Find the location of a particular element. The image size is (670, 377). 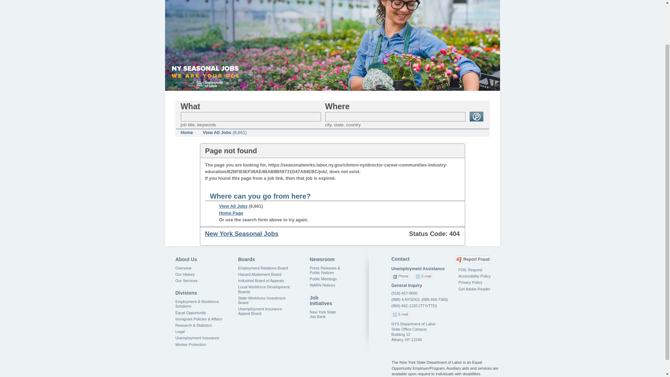

Phone is located at coordinates (401, 276).